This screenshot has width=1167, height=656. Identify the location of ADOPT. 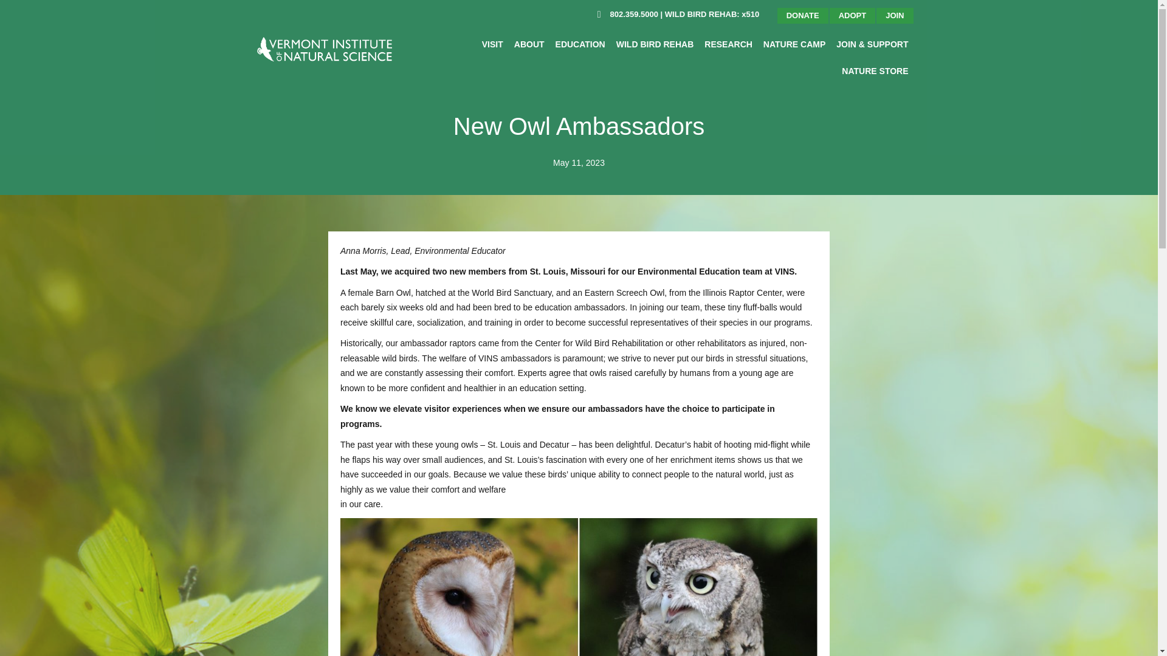
(853, 16).